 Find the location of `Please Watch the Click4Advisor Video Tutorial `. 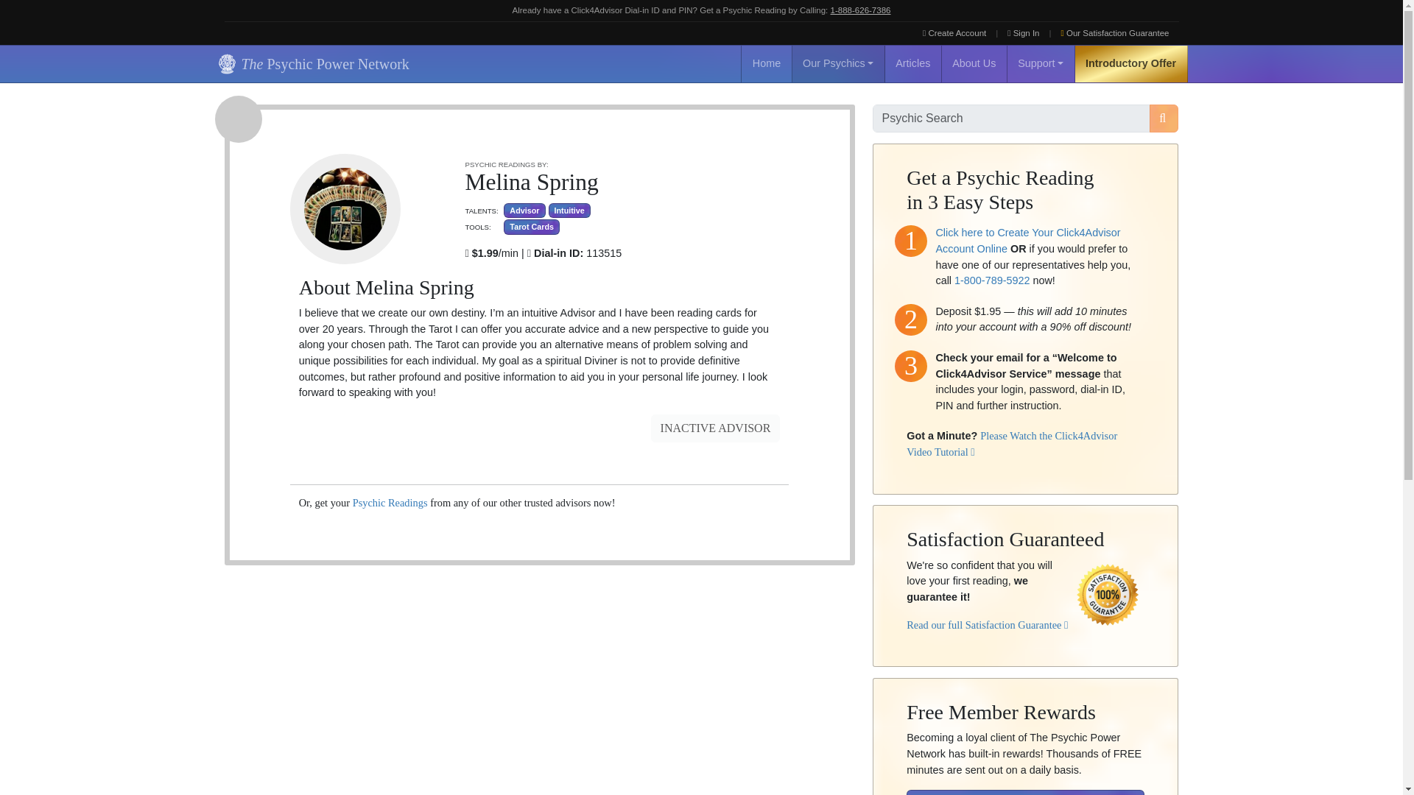

Please Watch the Click4Advisor Video Tutorial  is located at coordinates (1011, 444).